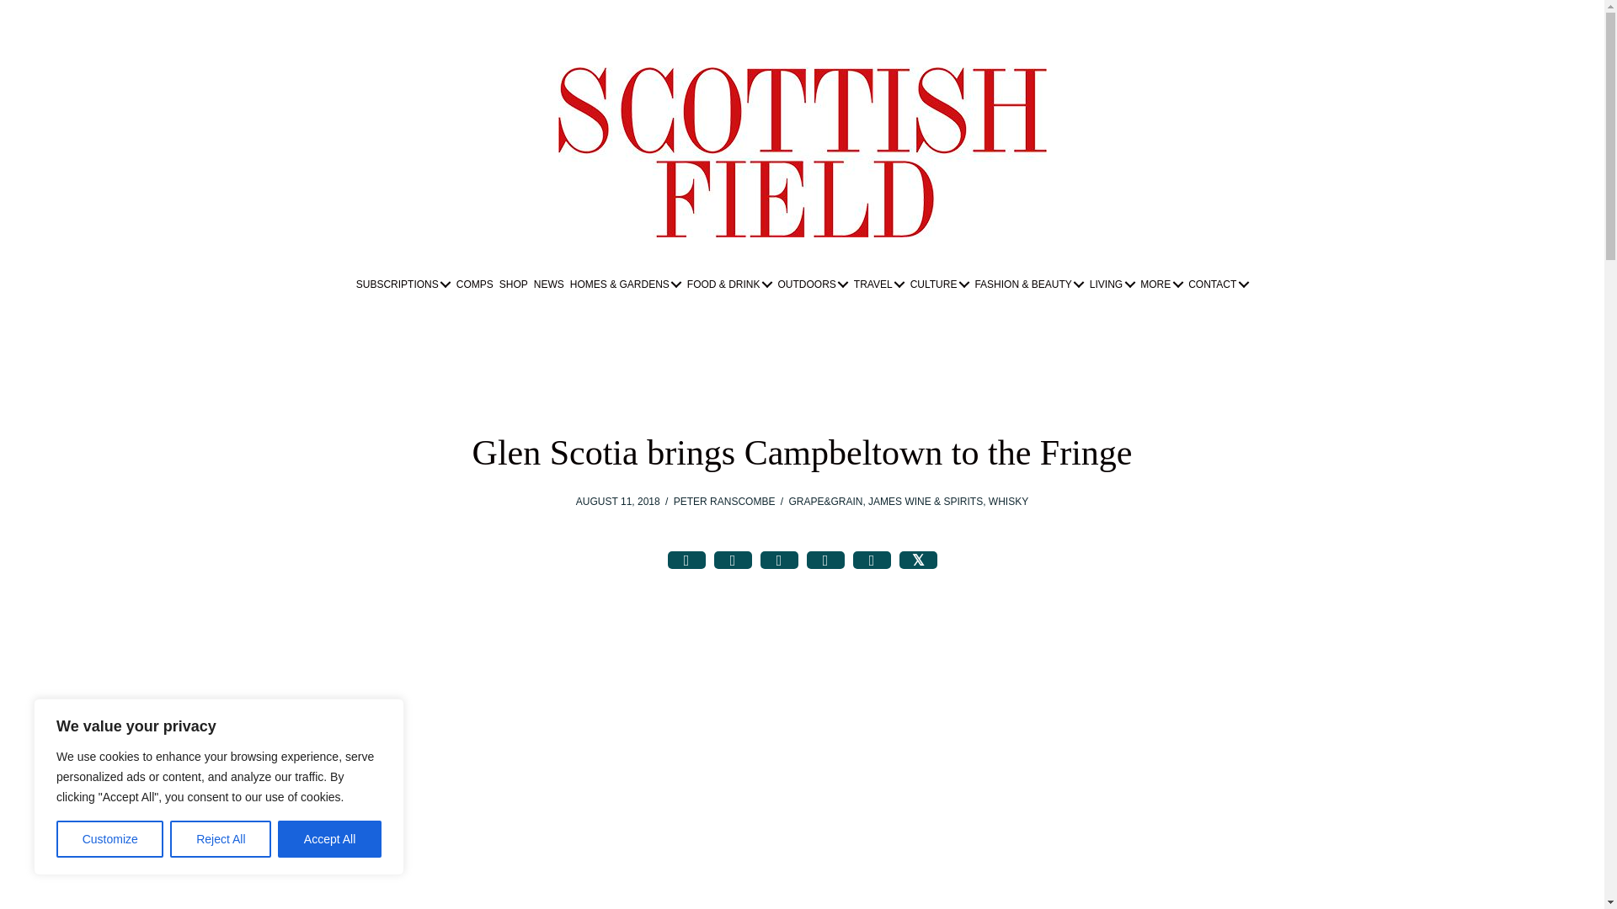 This screenshot has width=1617, height=909. I want to click on Customize, so click(109, 839).